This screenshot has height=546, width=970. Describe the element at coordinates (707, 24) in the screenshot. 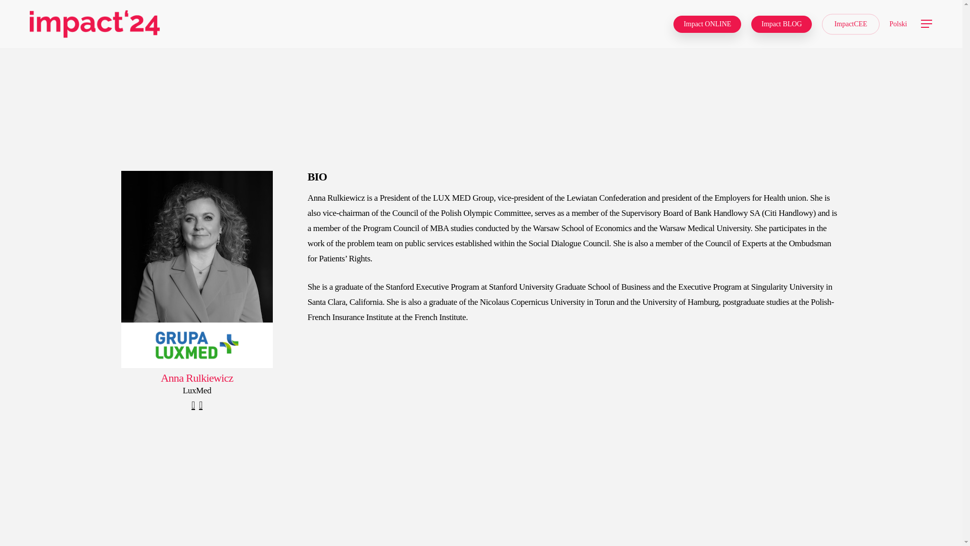

I see `Impact ONLINE` at that location.